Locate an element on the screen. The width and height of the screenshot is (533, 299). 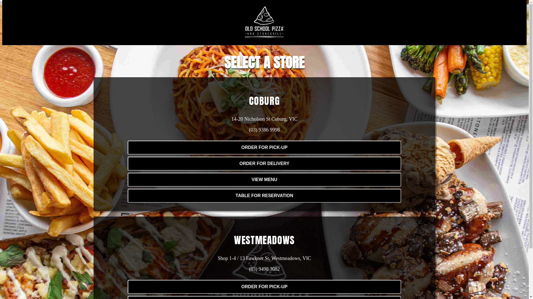
TABLE FOR RESERVATION is located at coordinates (264, 195).